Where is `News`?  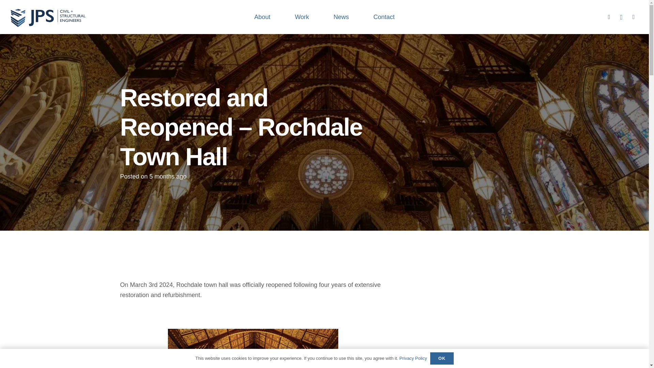 News is located at coordinates (341, 17).